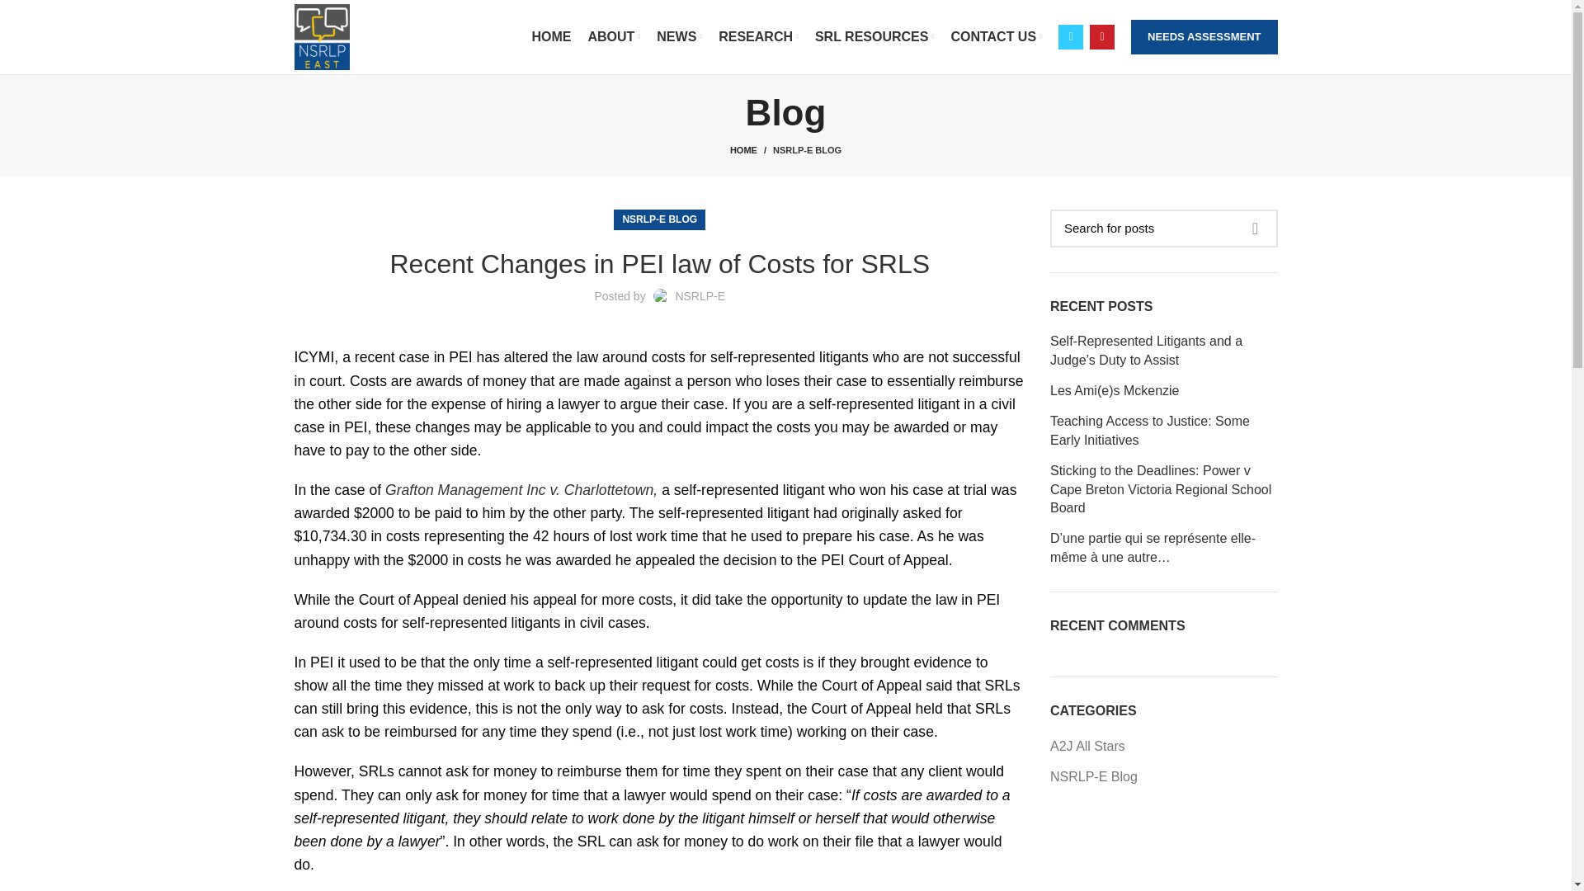  Describe the element at coordinates (1204, 36) in the screenshot. I see `NEEDS ASSESSMENT` at that location.